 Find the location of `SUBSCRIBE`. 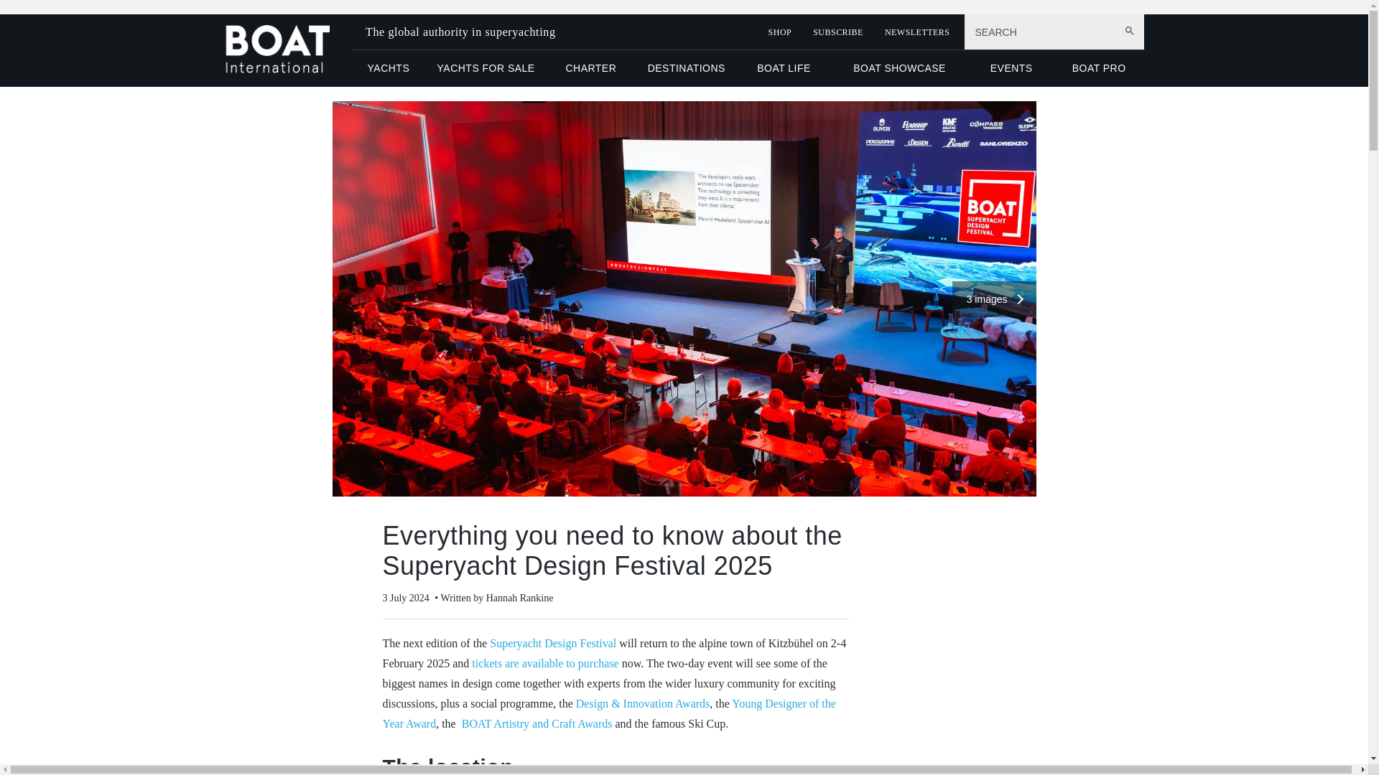

SUBSCRIBE is located at coordinates (837, 32).